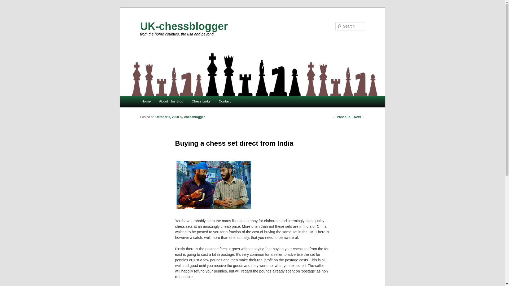 The height and width of the screenshot is (286, 509). I want to click on indian-chess-deal, so click(214, 185).